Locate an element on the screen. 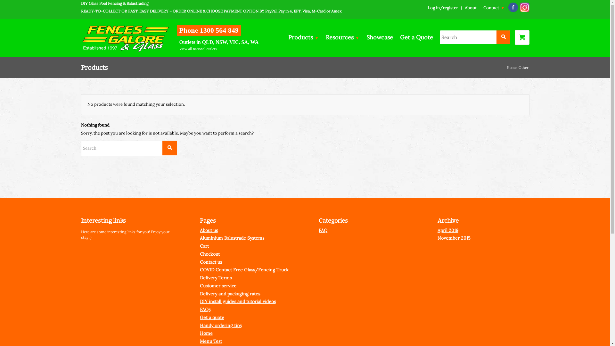 This screenshot has height=346, width=615. Cart is located at coordinates (204, 246).